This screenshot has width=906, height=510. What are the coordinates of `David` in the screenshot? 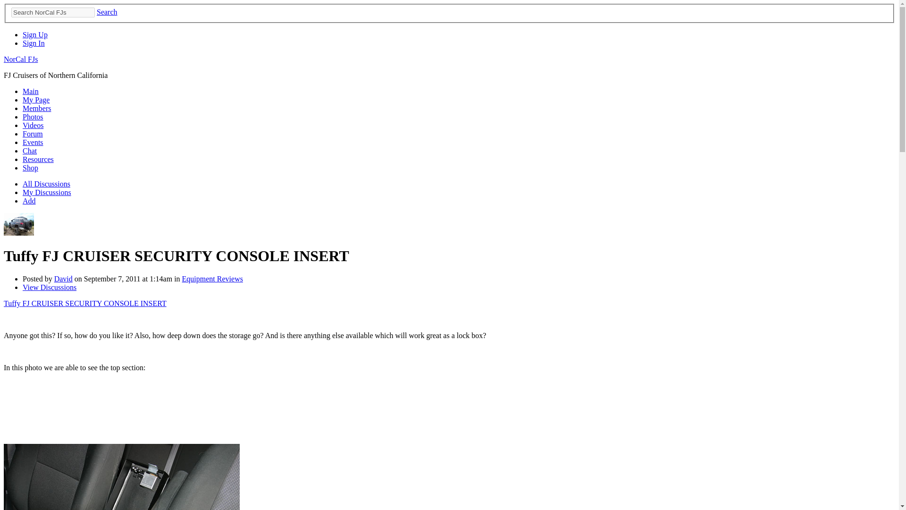 It's located at (19, 233).